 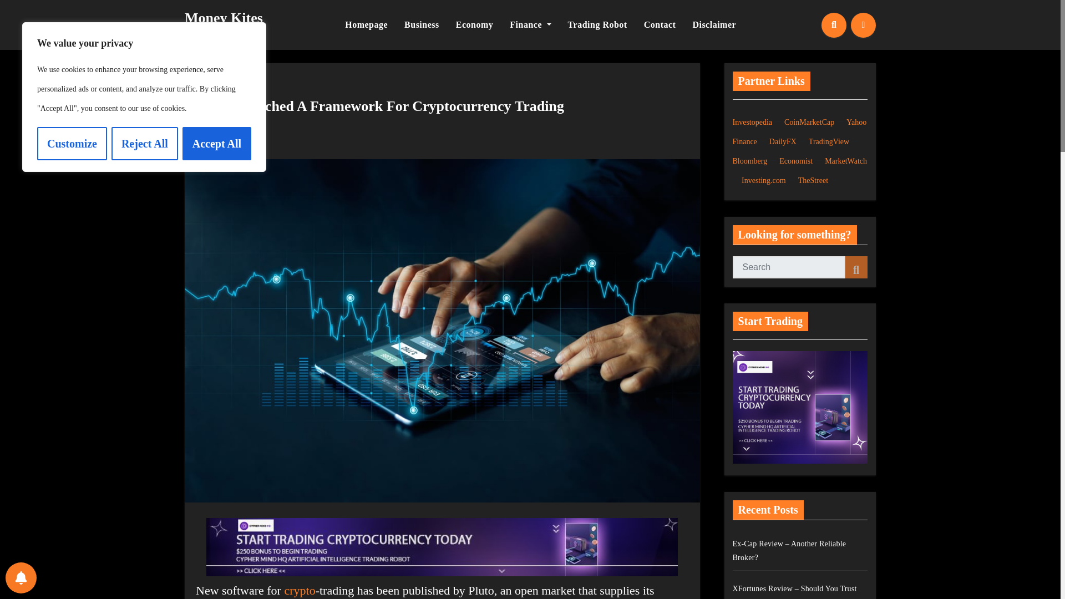 What do you see at coordinates (144, 143) in the screenshot?
I see `Reject All` at bounding box center [144, 143].